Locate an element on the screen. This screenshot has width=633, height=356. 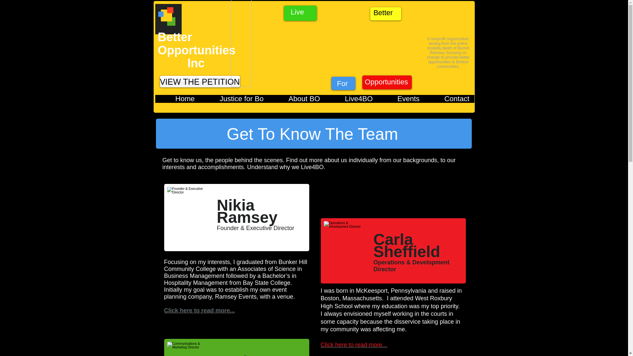
Opportunities is located at coordinates (386, 82).